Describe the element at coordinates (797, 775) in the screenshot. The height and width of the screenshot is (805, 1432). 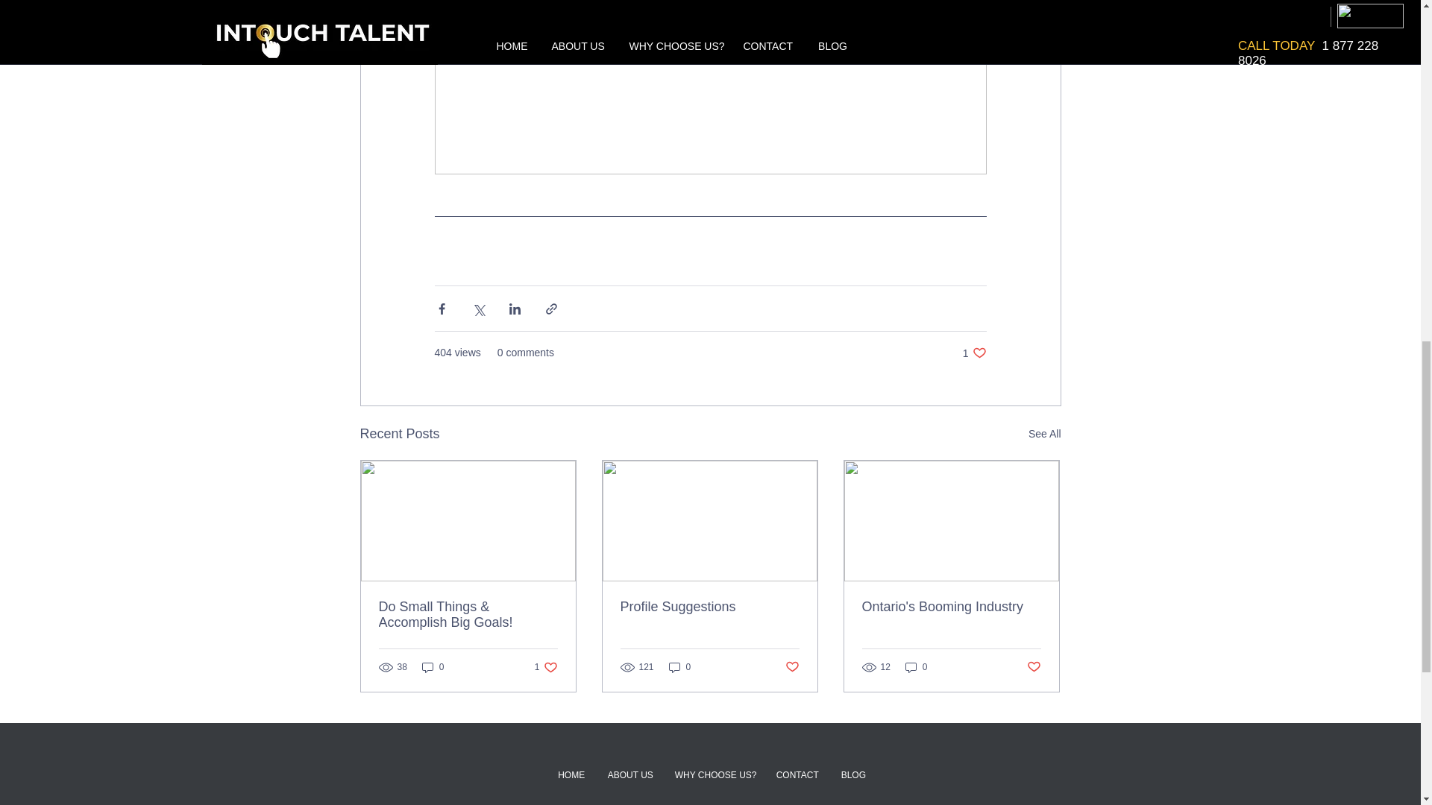
I see `HOME` at that location.